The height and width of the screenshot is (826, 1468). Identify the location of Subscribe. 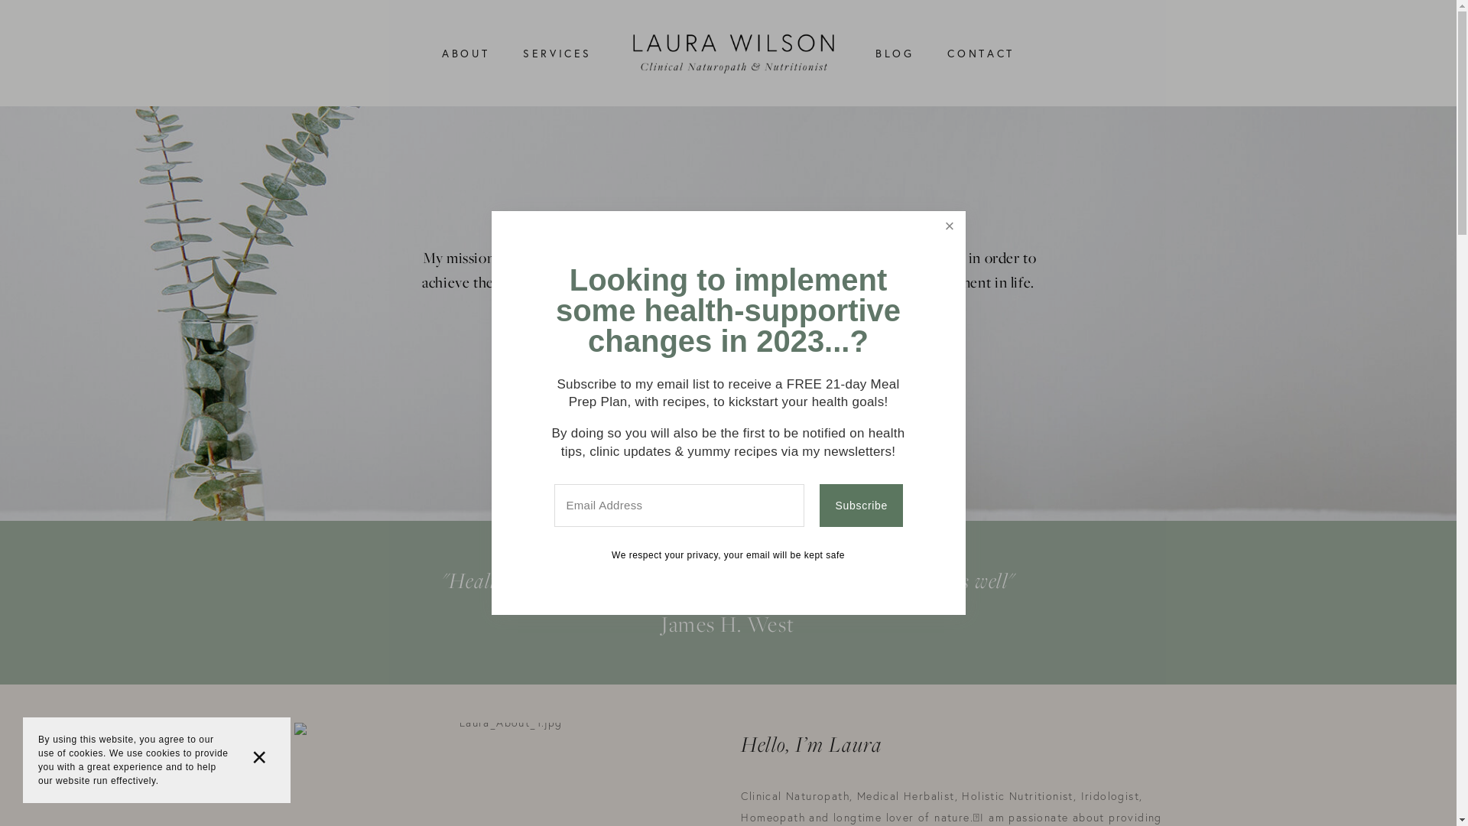
(861, 506).